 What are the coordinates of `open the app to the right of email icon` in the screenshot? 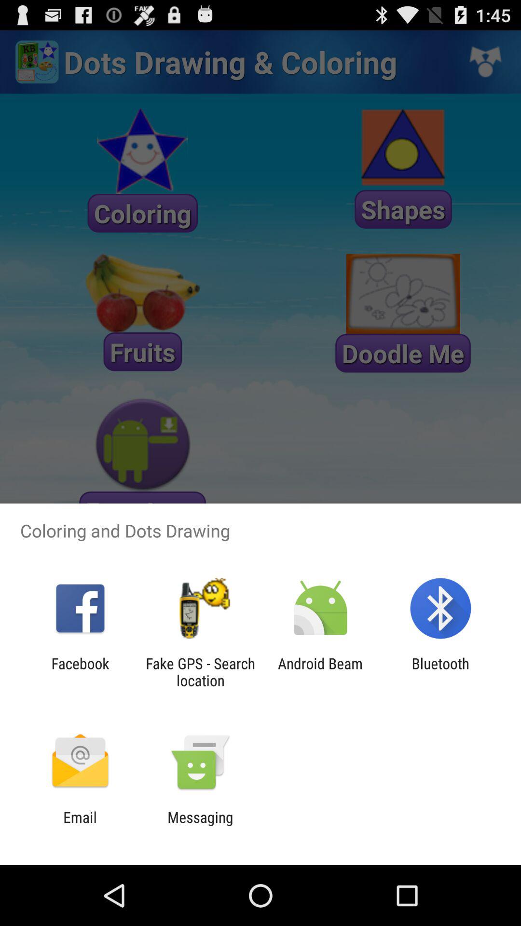 It's located at (200, 826).